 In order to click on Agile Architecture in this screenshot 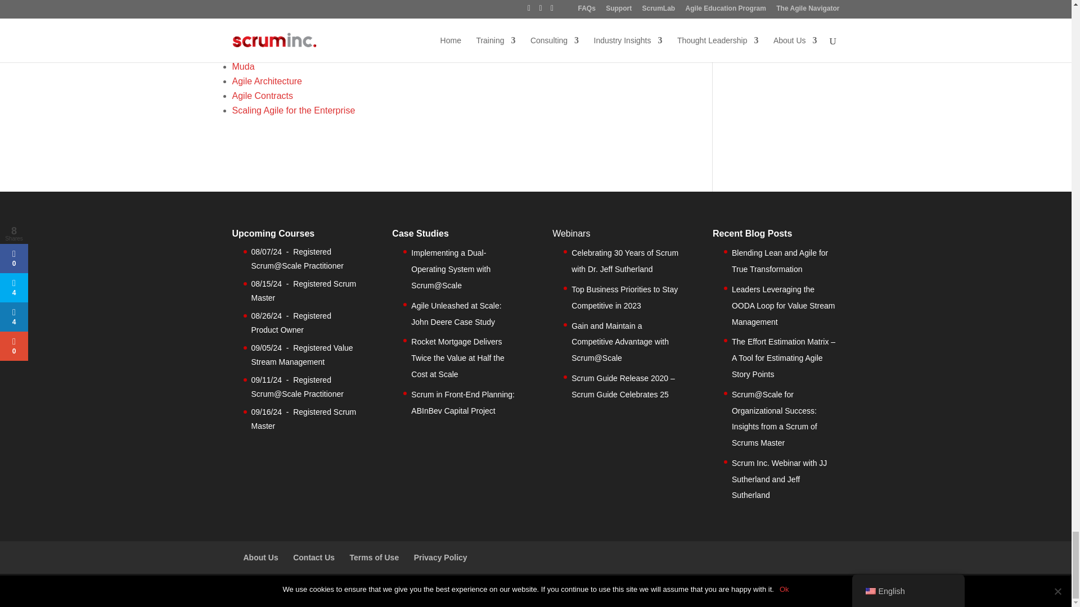, I will do `click(267, 81)`.